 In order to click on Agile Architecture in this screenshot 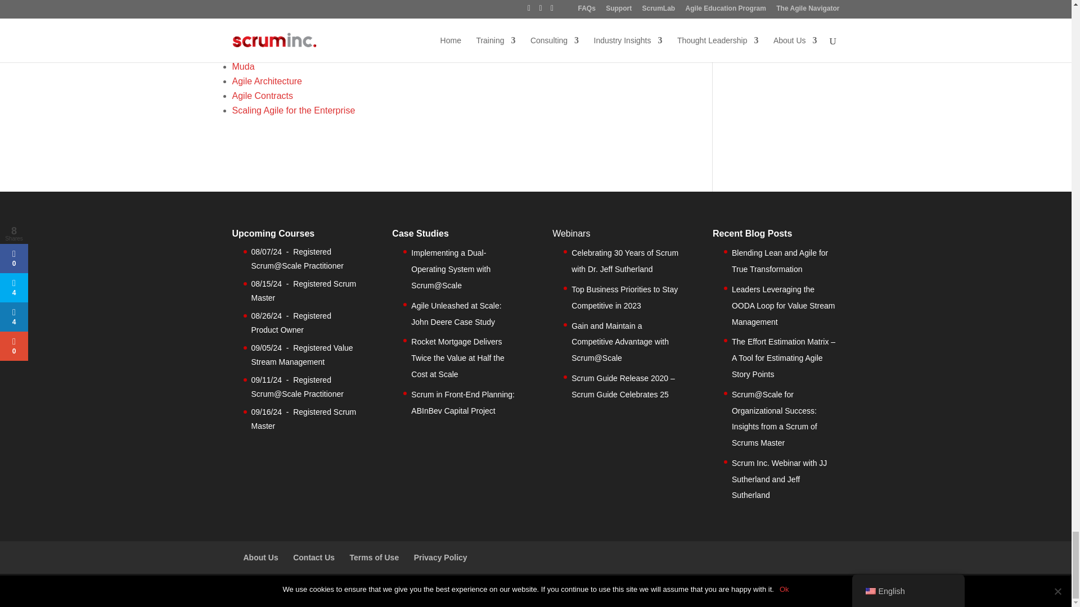, I will do `click(267, 81)`.